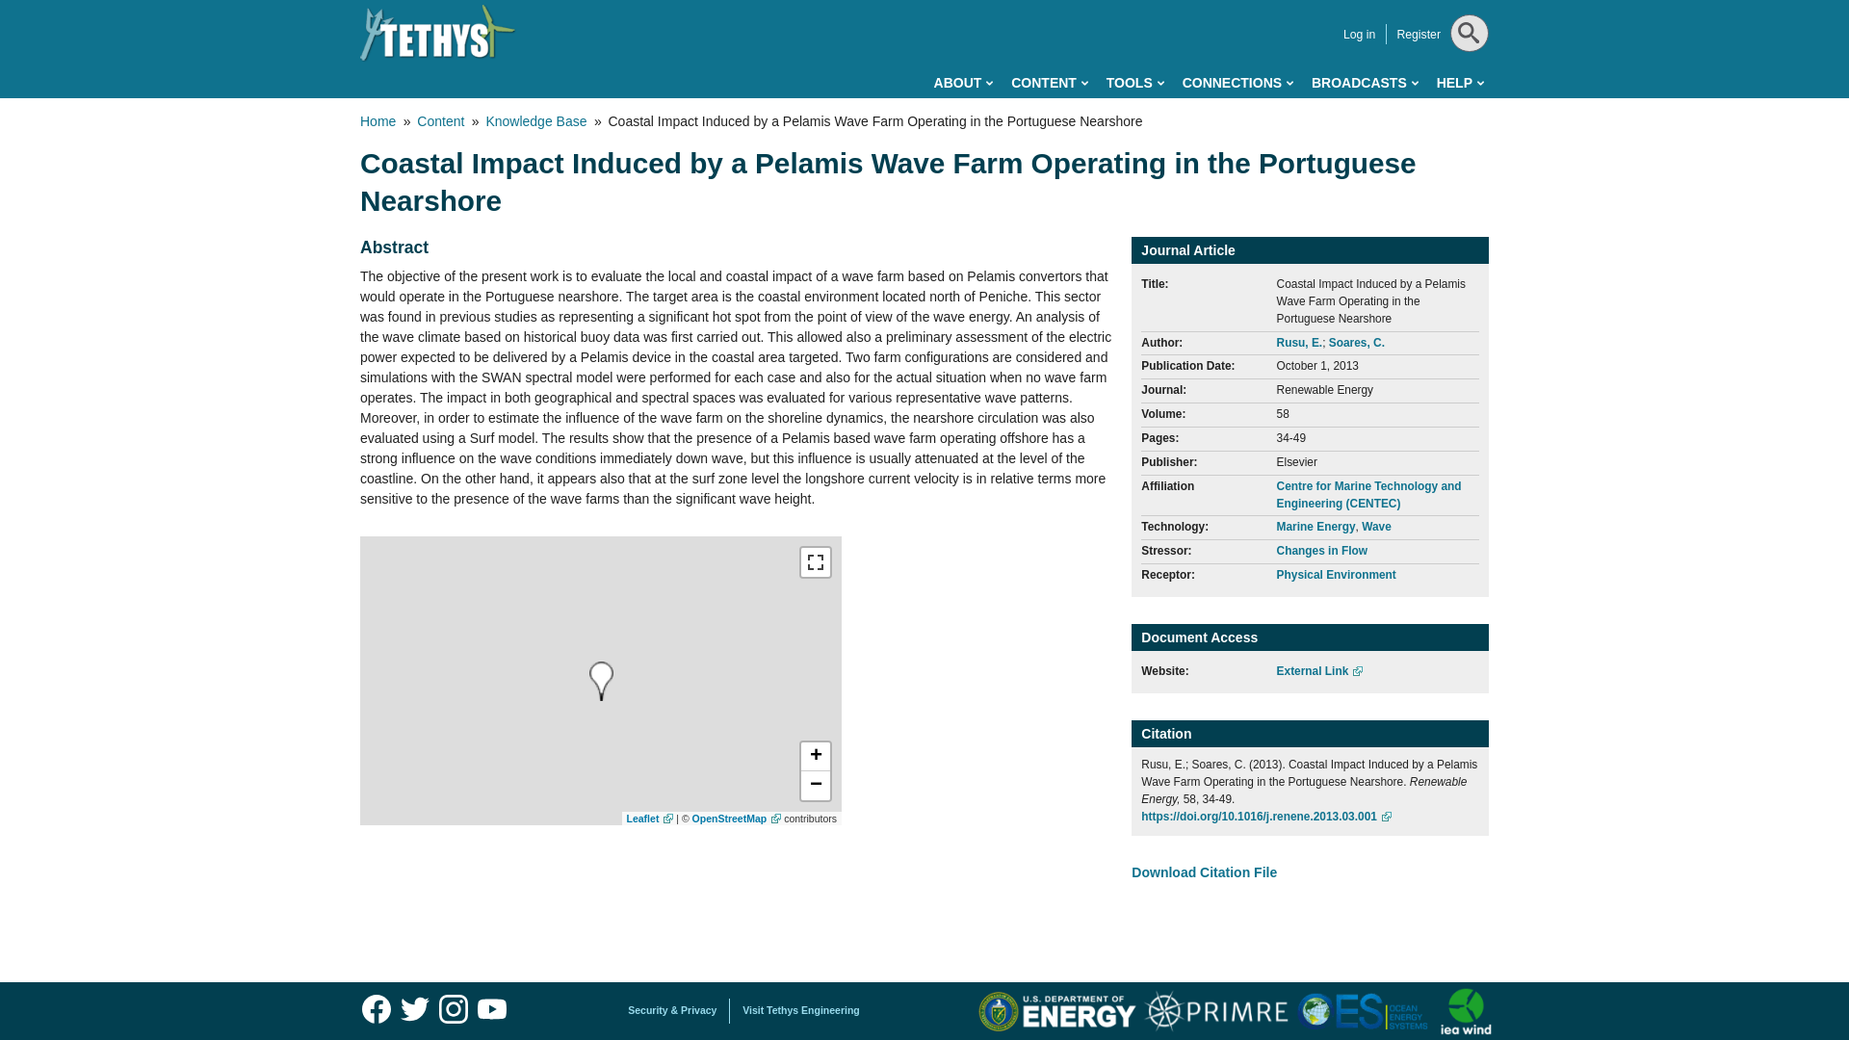  Describe the element at coordinates (838, 4) in the screenshot. I see `Skip to main content` at that location.